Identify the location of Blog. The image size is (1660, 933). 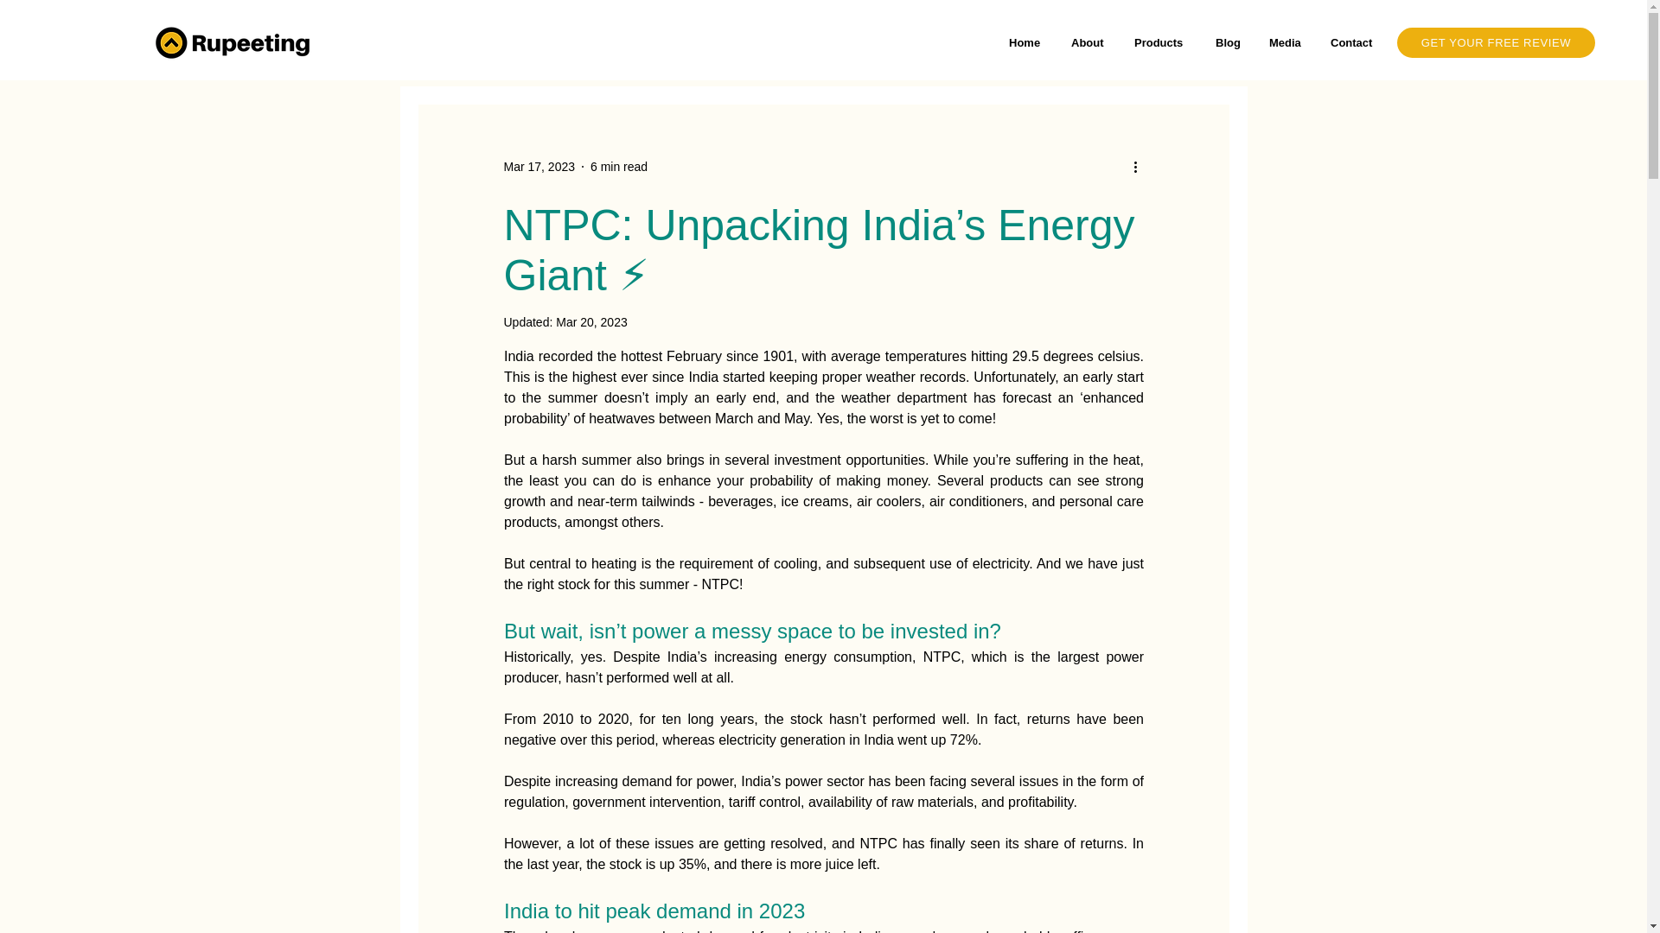
(1229, 42).